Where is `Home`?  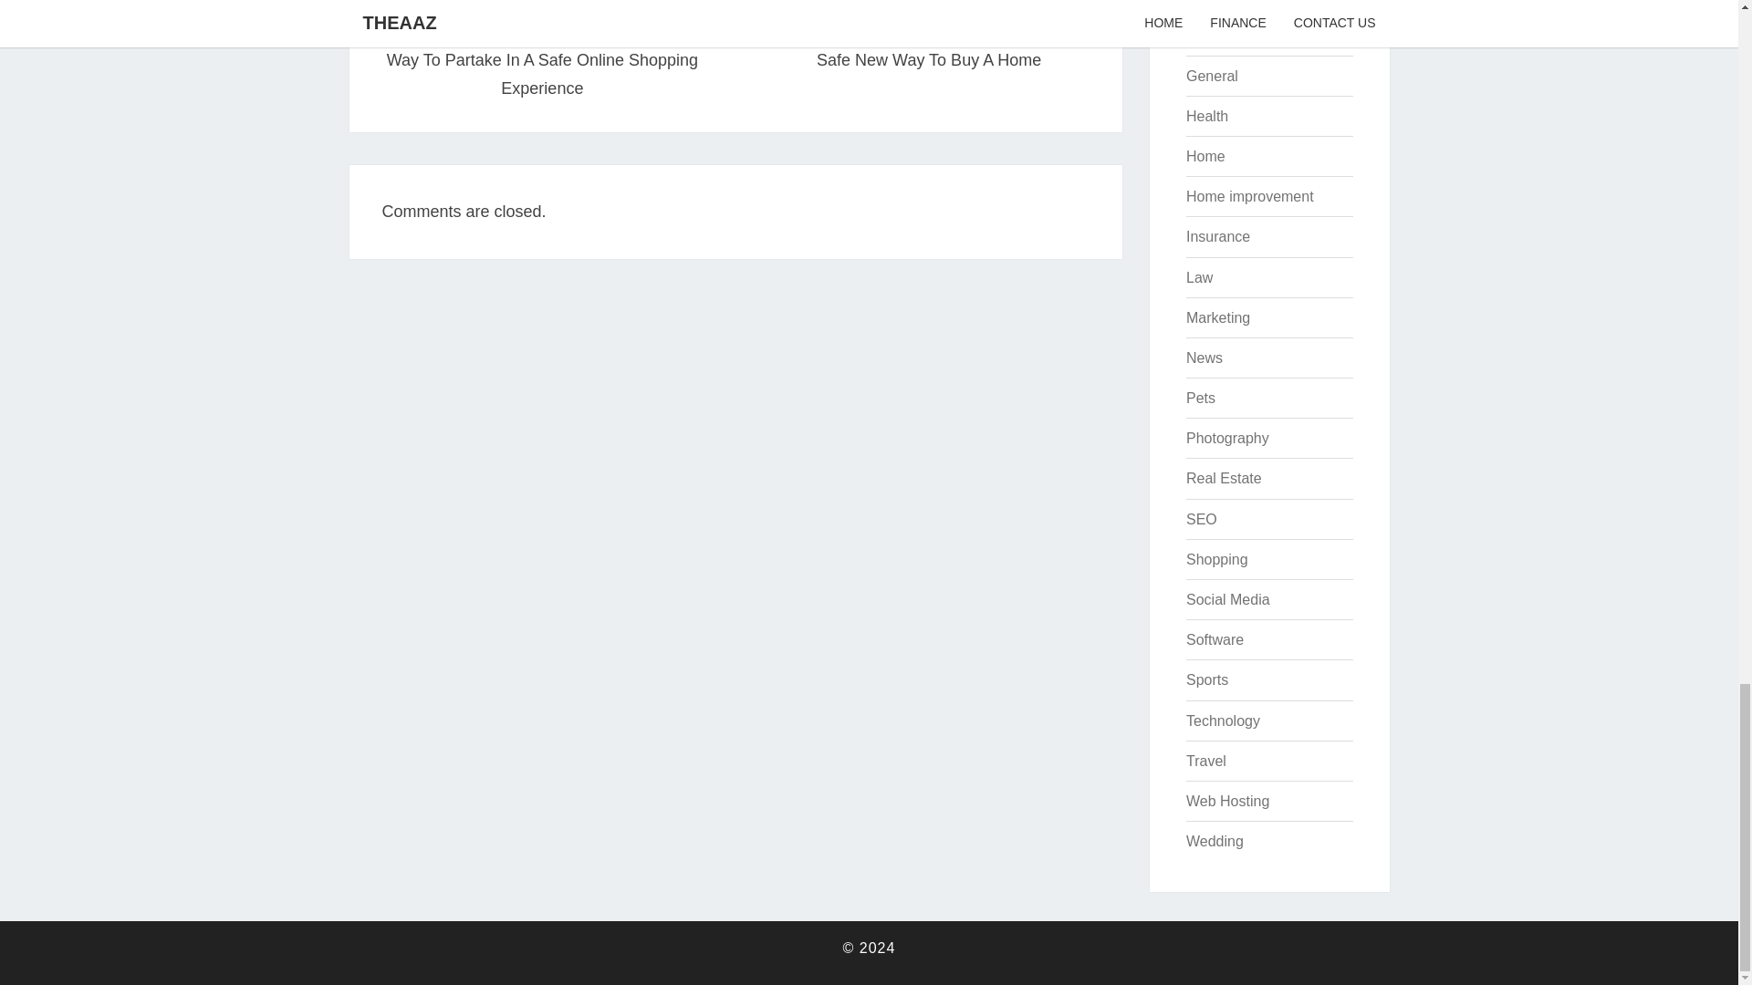 Home is located at coordinates (1204, 358).